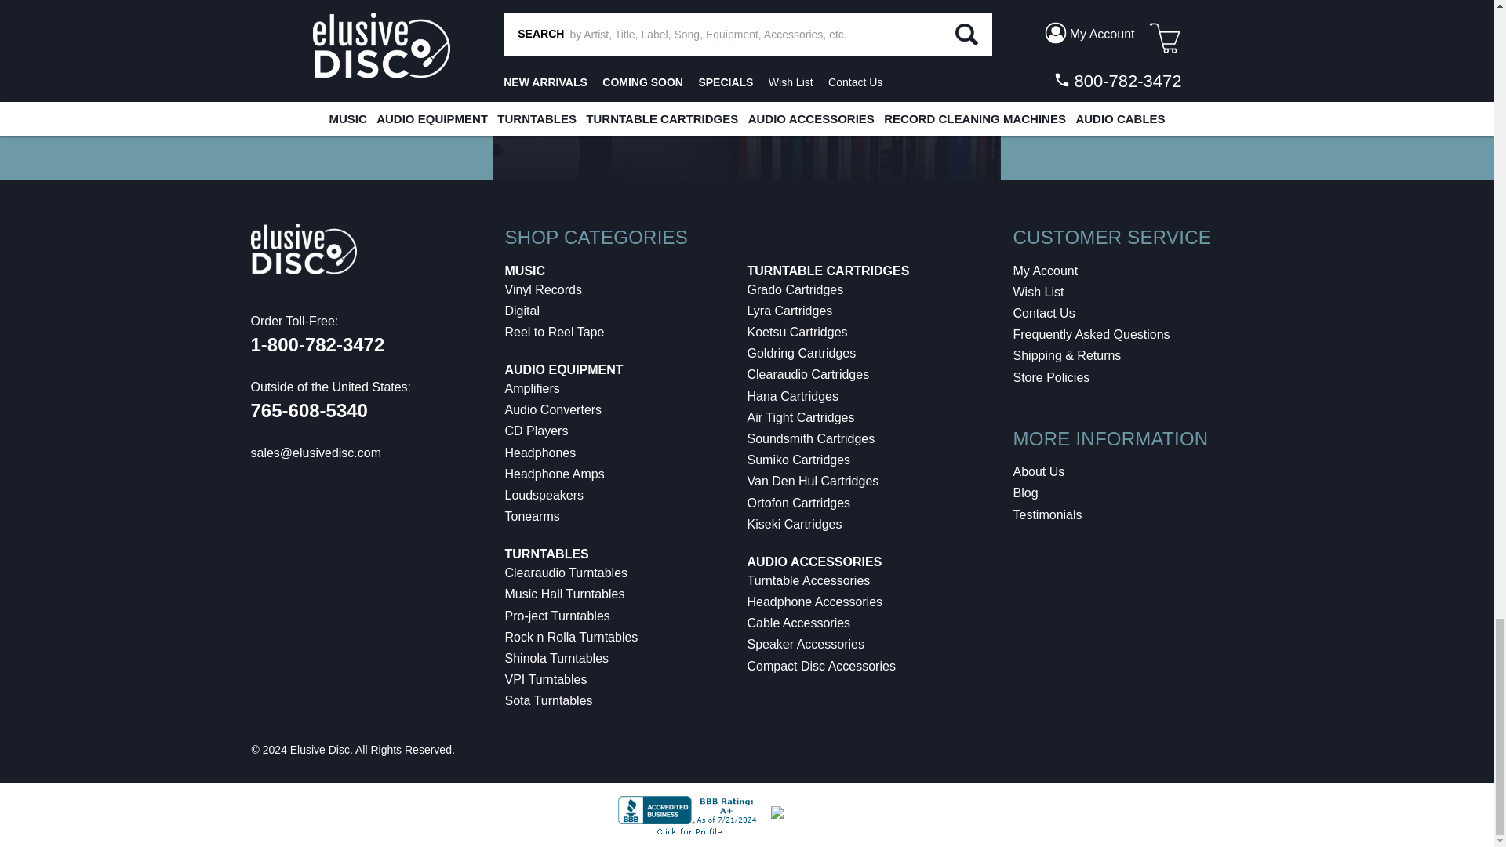 This screenshot has width=1506, height=847. I want to click on Digital, so click(522, 311).